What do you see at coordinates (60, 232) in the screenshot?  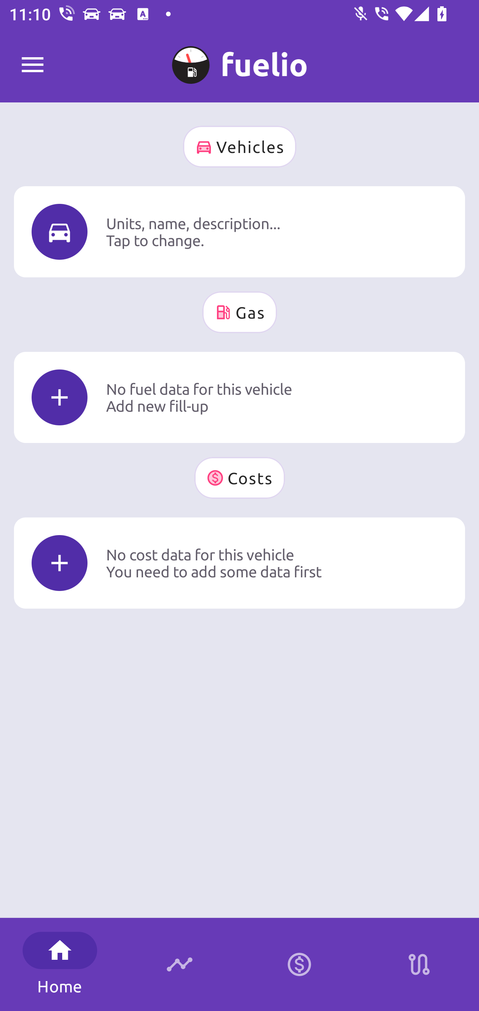 I see `Icon` at bounding box center [60, 232].